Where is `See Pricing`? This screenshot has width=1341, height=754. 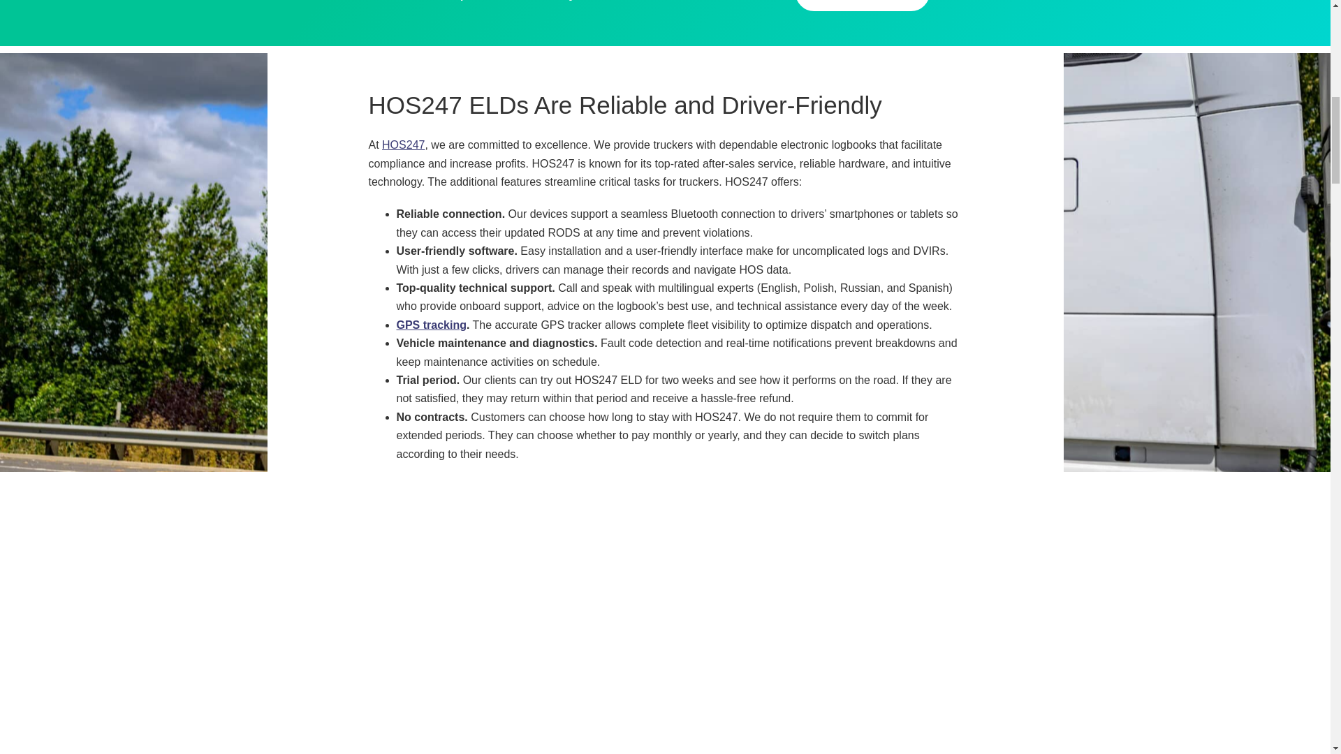 See Pricing is located at coordinates (862, 6).